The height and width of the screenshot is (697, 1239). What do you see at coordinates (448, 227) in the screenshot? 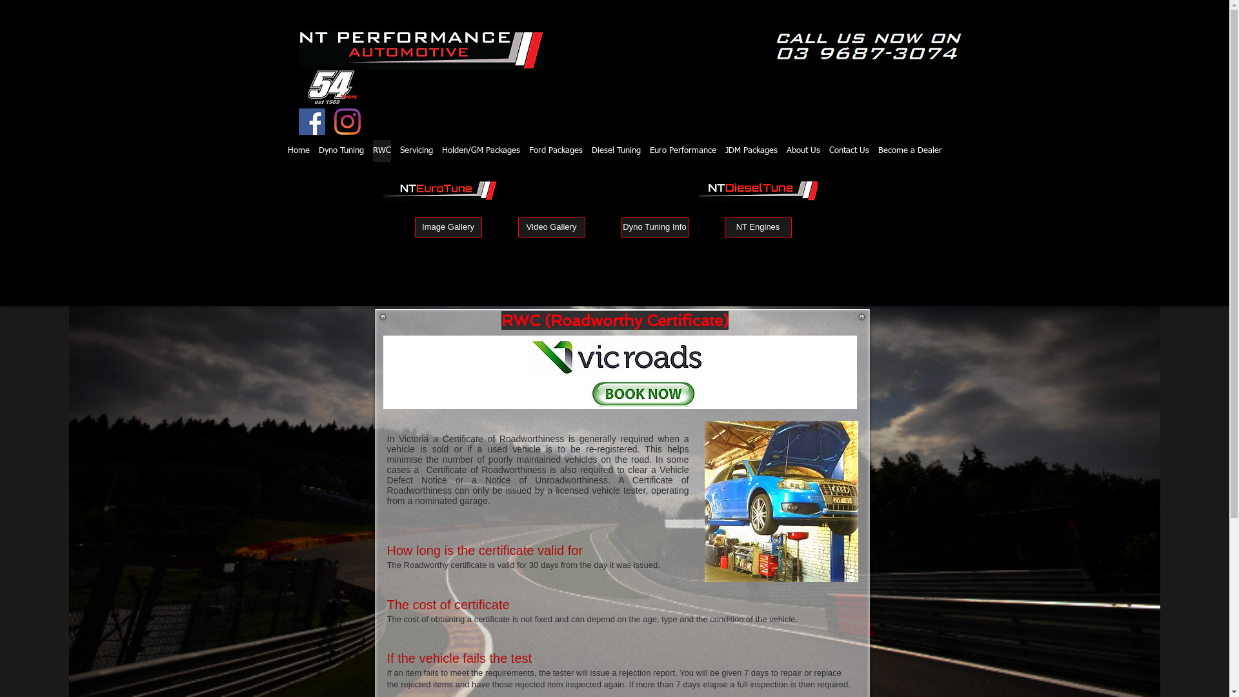
I see `Image Gallery` at bounding box center [448, 227].